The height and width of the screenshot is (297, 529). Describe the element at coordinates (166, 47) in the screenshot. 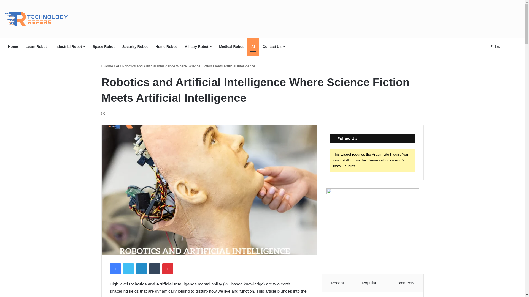

I see `Home Robot` at that location.